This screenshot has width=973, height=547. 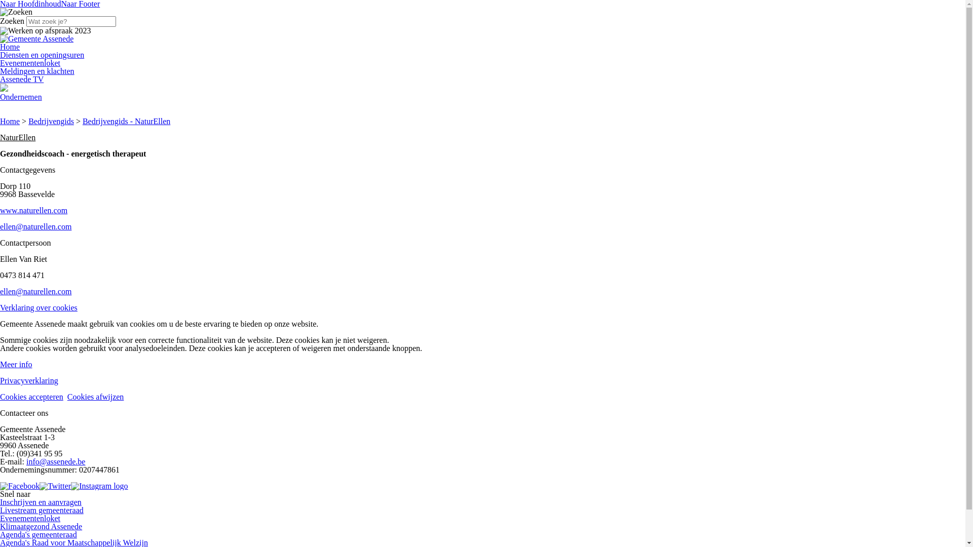 What do you see at coordinates (33, 211) in the screenshot?
I see `www.naturellen.com` at bounding box center [33, 211].